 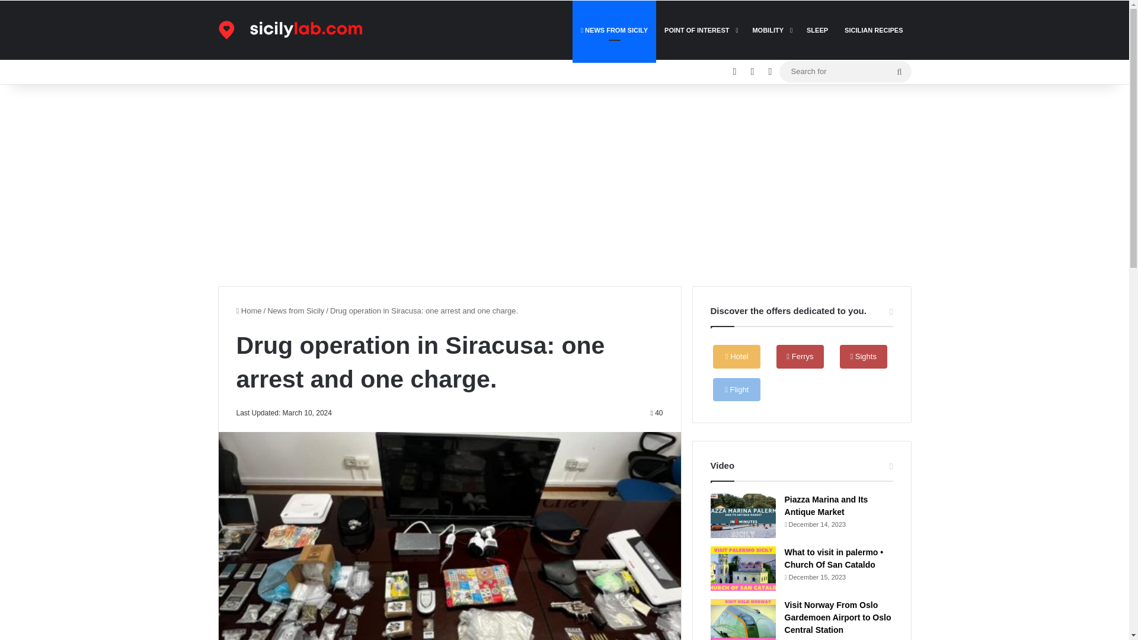 What do you see at coordinates (736, 357) in the screenshot?
I see `Hotel` at bounding box center [736, 357].